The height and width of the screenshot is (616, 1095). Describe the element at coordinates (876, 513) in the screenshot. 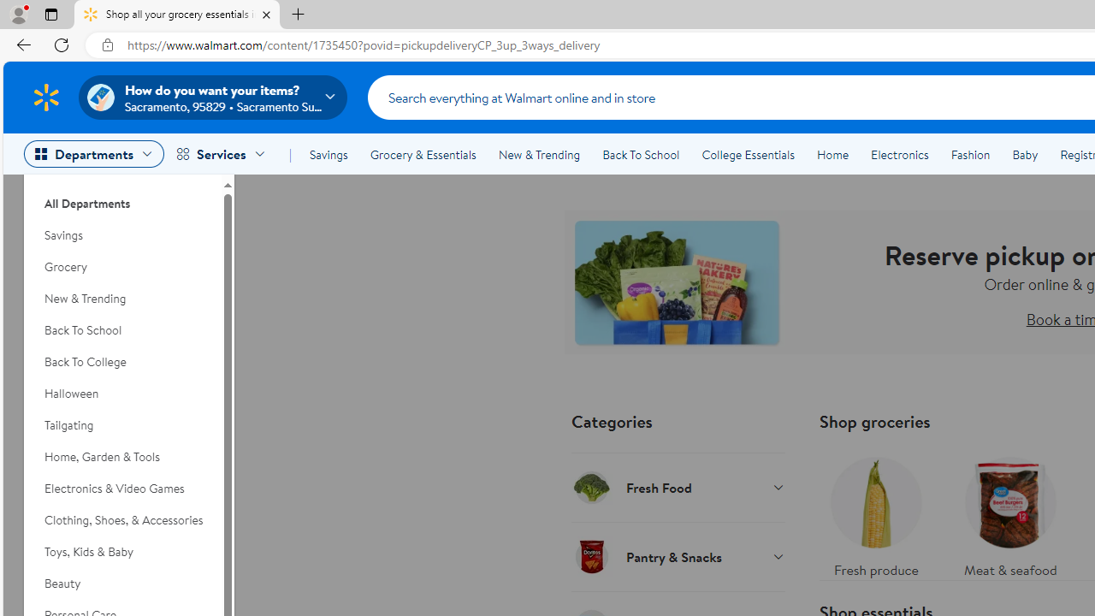

I see `Fresh produce` at that location.